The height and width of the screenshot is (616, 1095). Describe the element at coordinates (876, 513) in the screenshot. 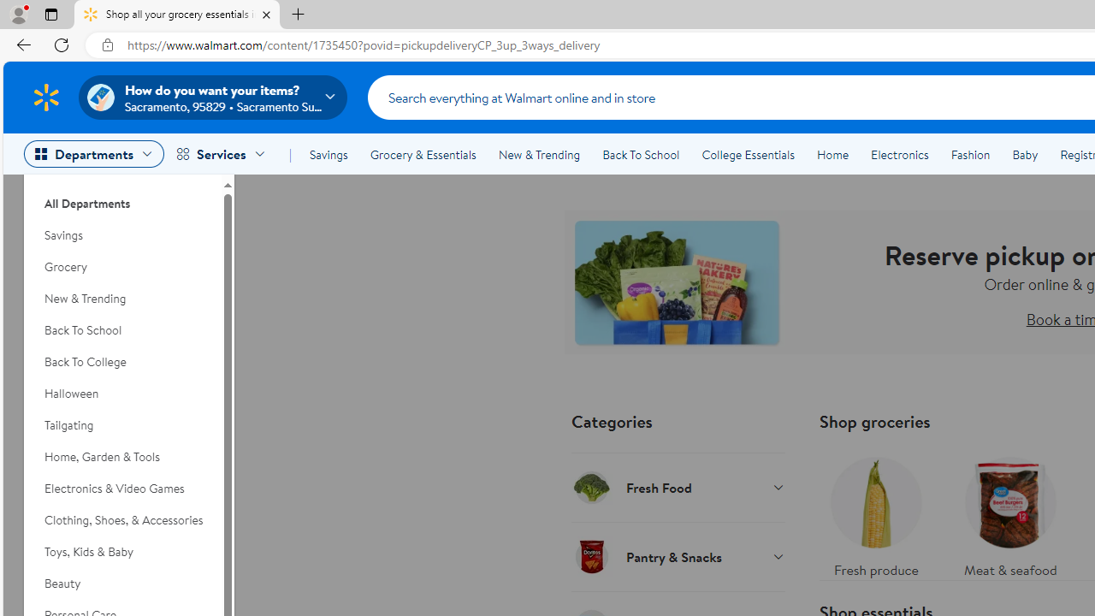

I see `Fresh produce` at that location.